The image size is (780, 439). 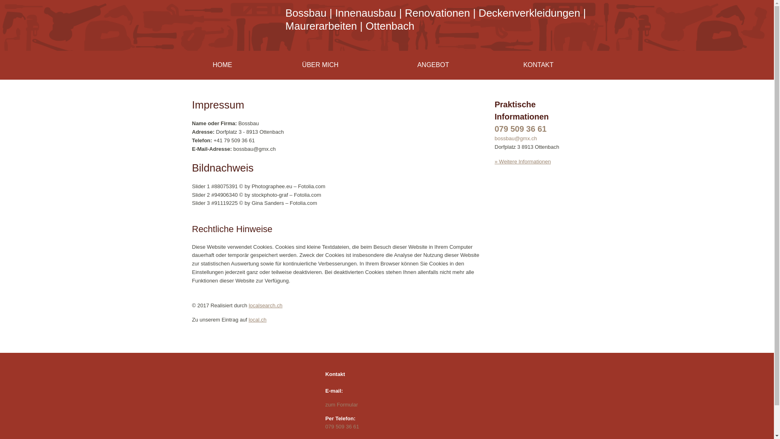 I want to click on localsearch.ch, so click(x=266, y=305).